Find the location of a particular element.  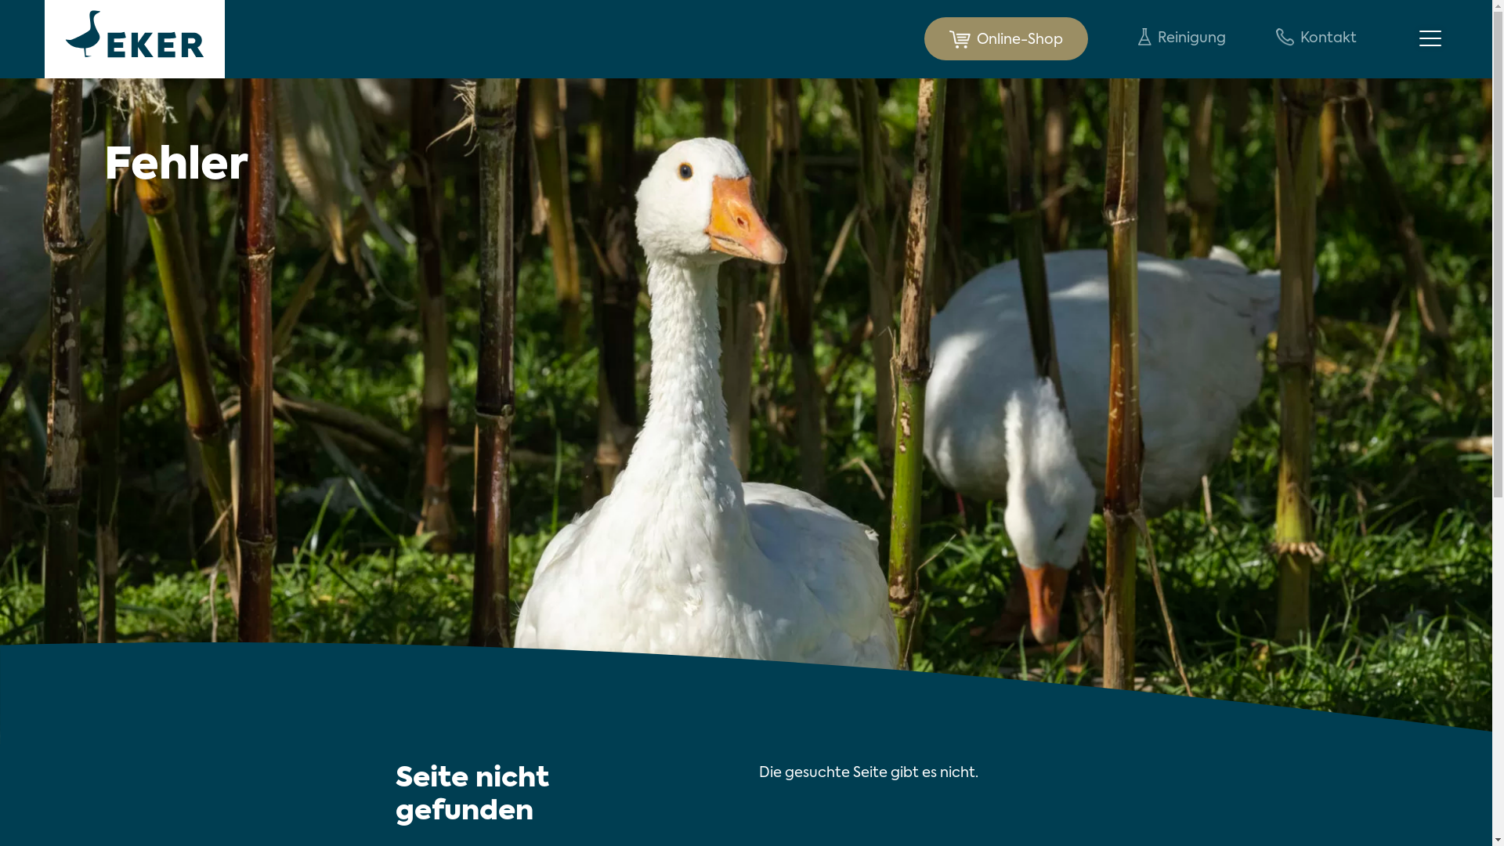

Kontakt is located at coordinates (1316, 39).